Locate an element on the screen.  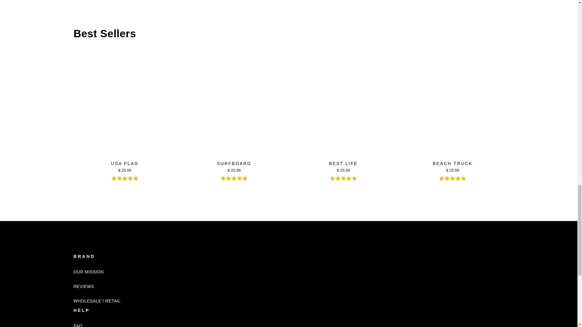
OUR MISSION is located at coordinates (88, 272).